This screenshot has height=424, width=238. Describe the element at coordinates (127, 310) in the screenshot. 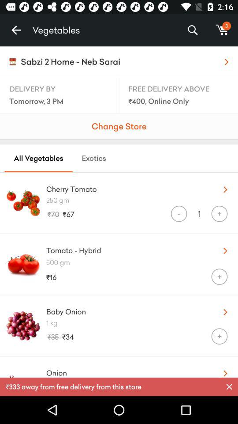

I see `flip until baby onion` at that location.